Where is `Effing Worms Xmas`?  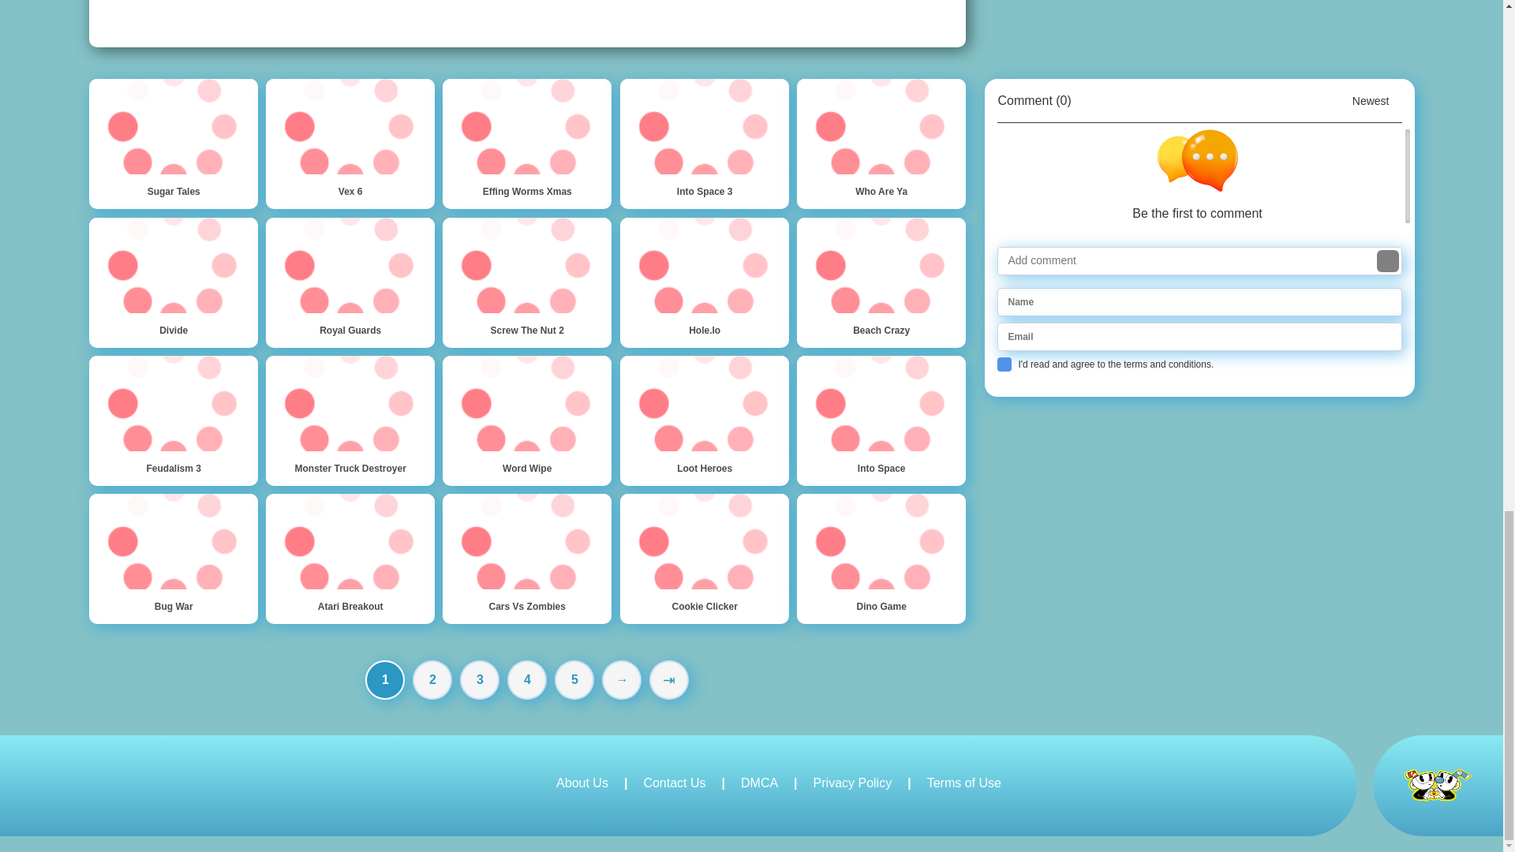 Effing Worms Xmas is located at coordinates (527, 144).